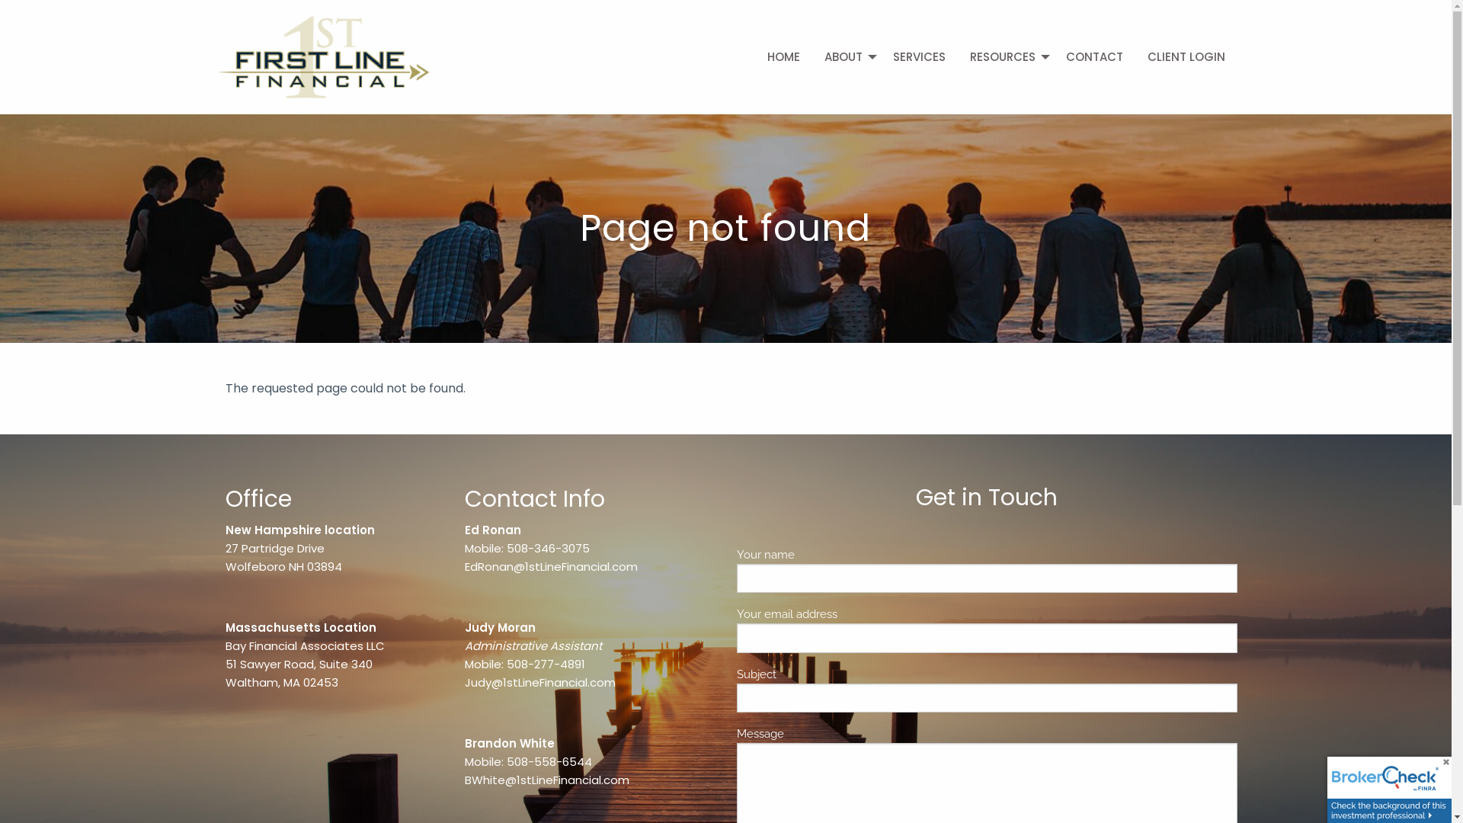  What do you see at coordinates (552, 567) in the screenshot?
I see `EdRonan@1stLineFinancial.com` at bounding box center [552, 567].